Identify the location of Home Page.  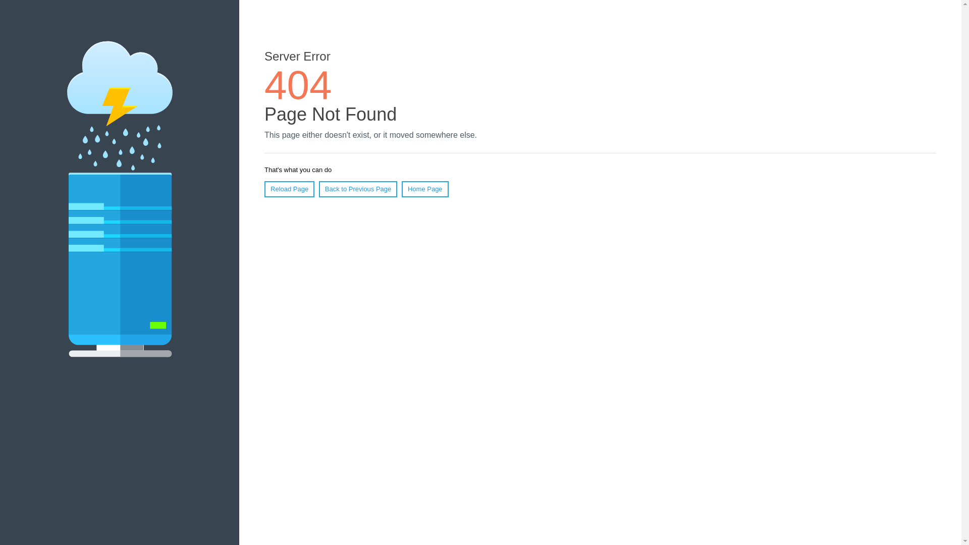
(425, 189).